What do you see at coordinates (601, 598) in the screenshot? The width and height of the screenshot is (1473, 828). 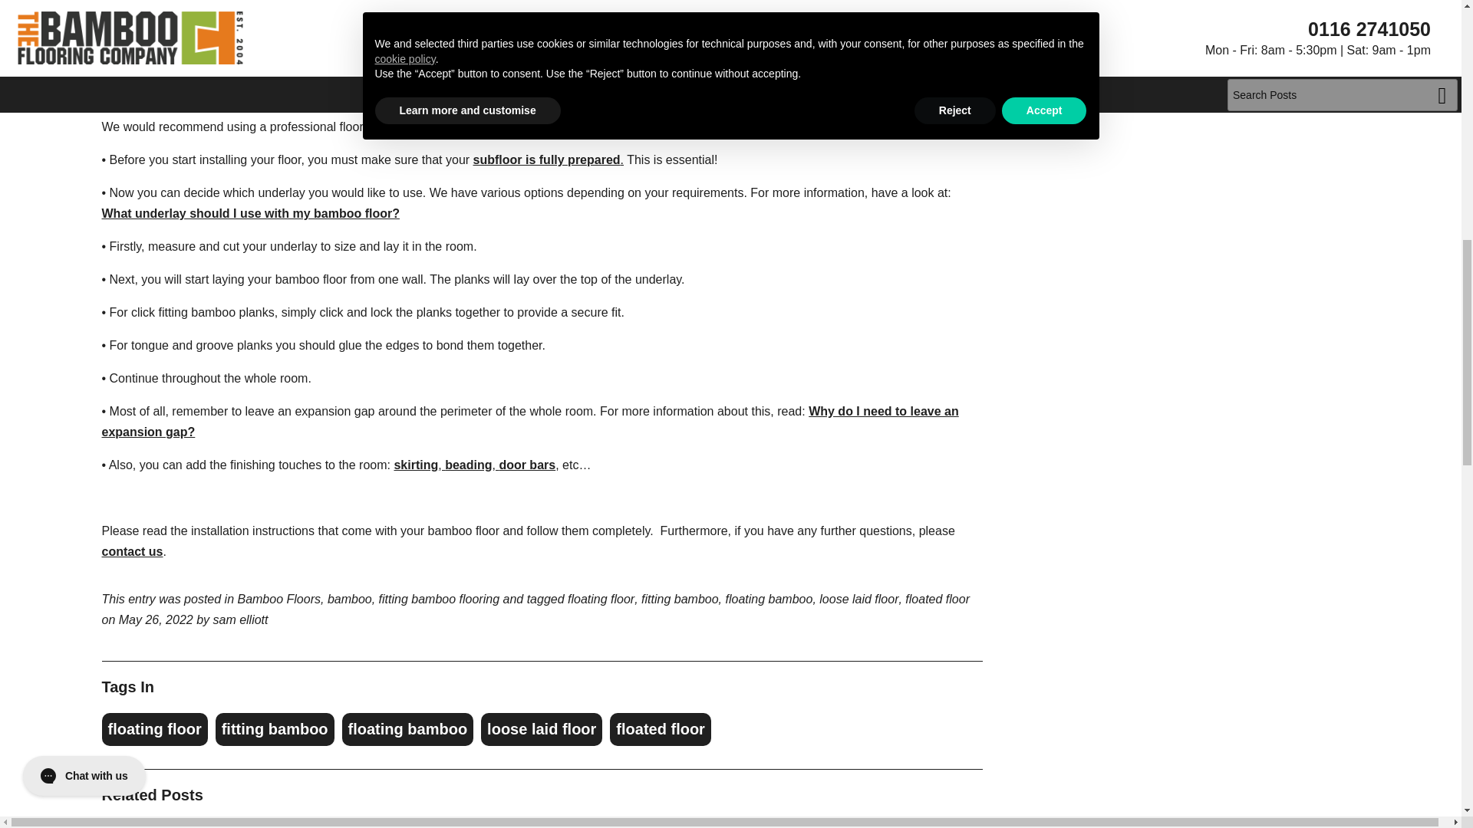 I see `floating floor` at bounding box center [601, 598].